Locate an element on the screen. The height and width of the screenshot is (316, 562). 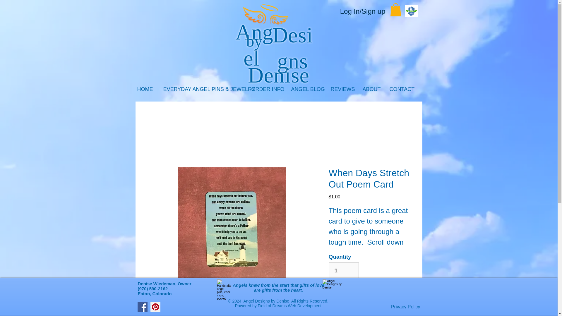
Add to Cart is located at coordinates (369, 293).